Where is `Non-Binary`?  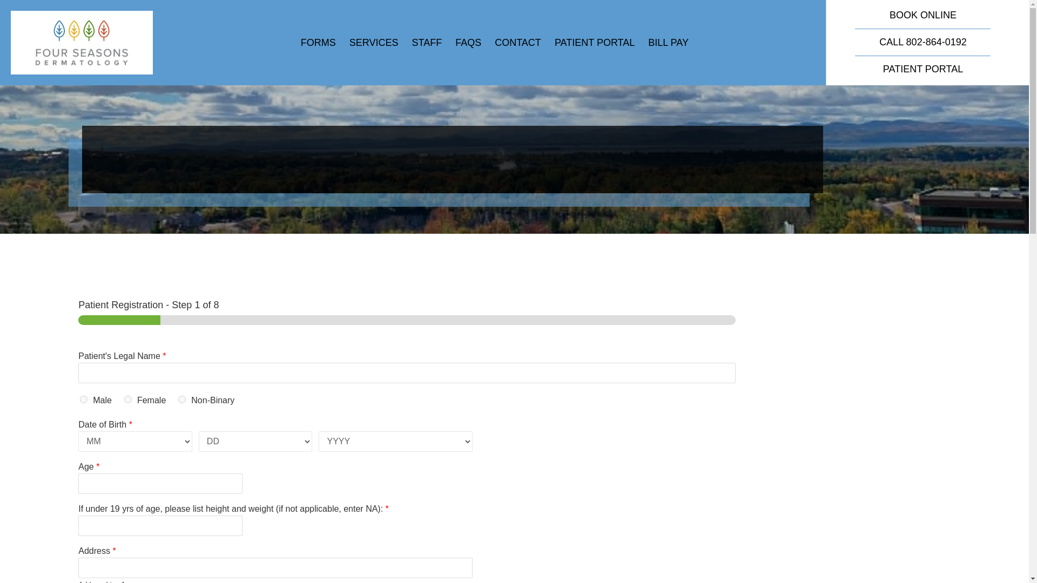
Non-Binary is located at coordinates (181, 399).